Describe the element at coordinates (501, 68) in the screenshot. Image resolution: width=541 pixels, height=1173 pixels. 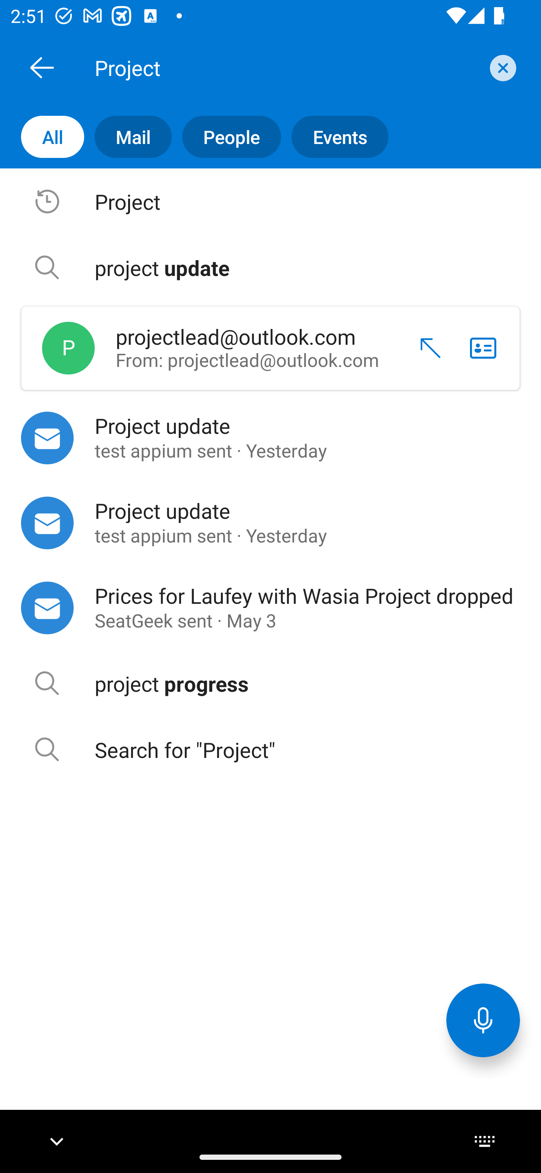
I see `clear search` at that location.